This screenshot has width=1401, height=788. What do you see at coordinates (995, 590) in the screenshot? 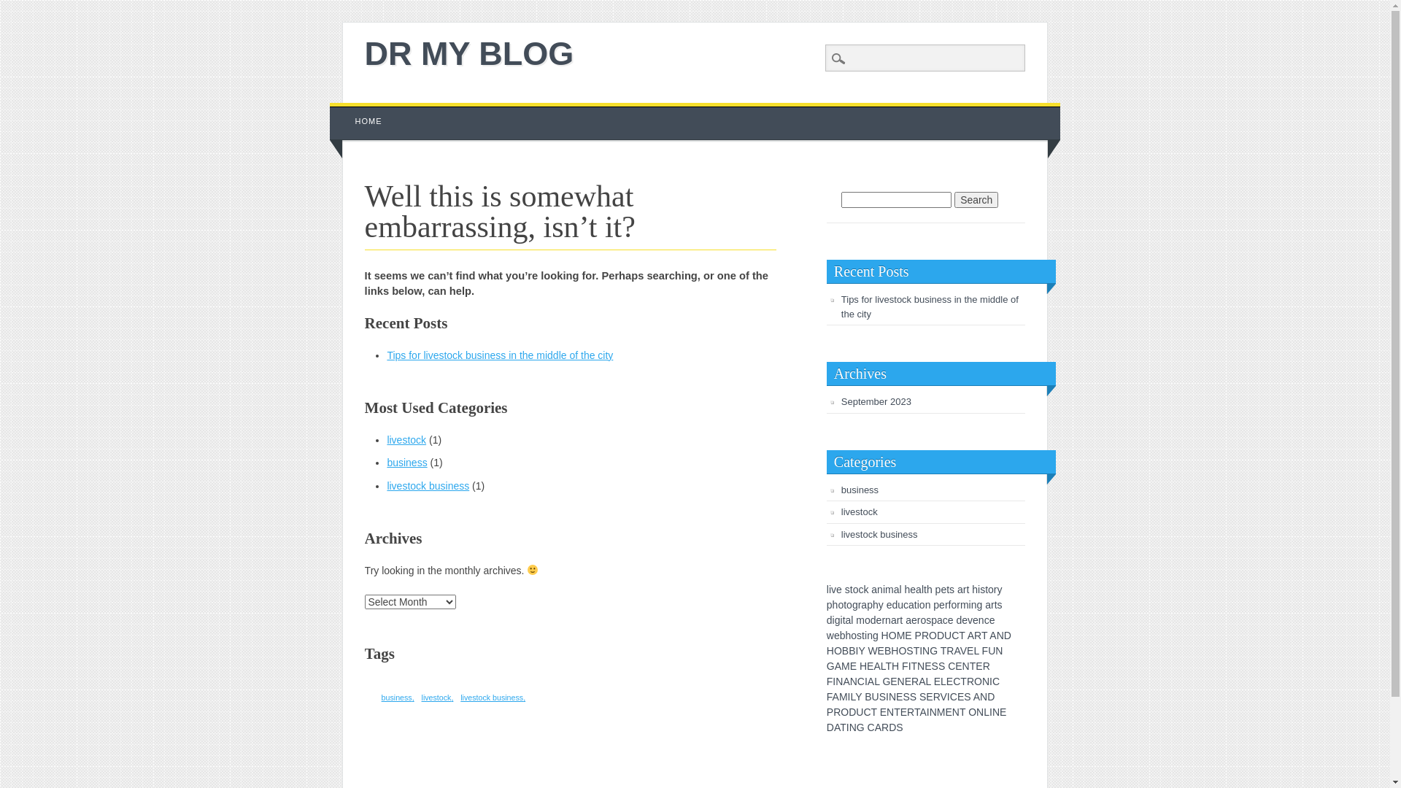
I see `r` at bounding box center [995, 590].